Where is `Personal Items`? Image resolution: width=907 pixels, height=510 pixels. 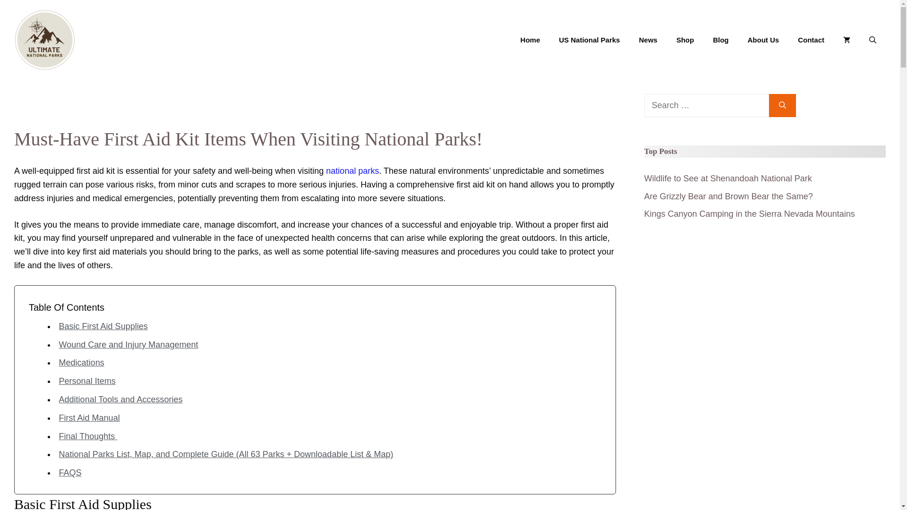 Personal Items is located at coordinates (87, 381).